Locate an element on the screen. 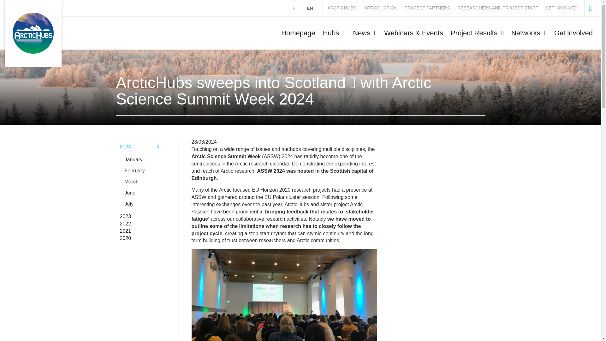 The width and height of the screenshot is (606, 341). Homepage is located at coordinates (298, 33).